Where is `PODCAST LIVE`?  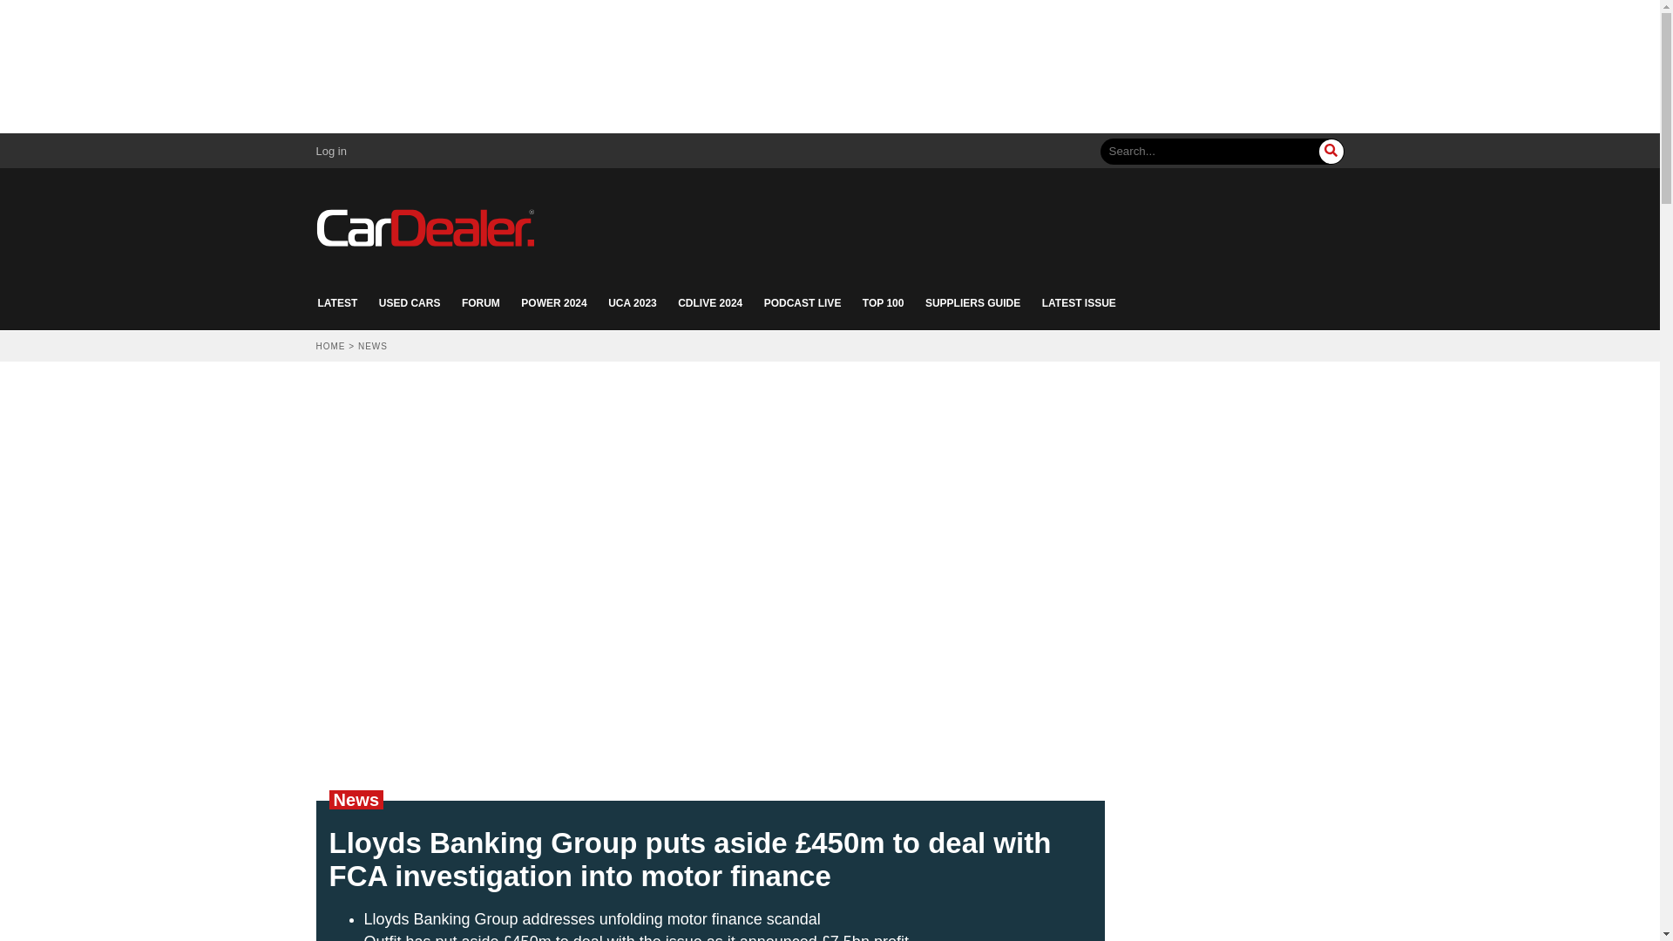
PODCAST LIVE is located at coordinates (803, 303).